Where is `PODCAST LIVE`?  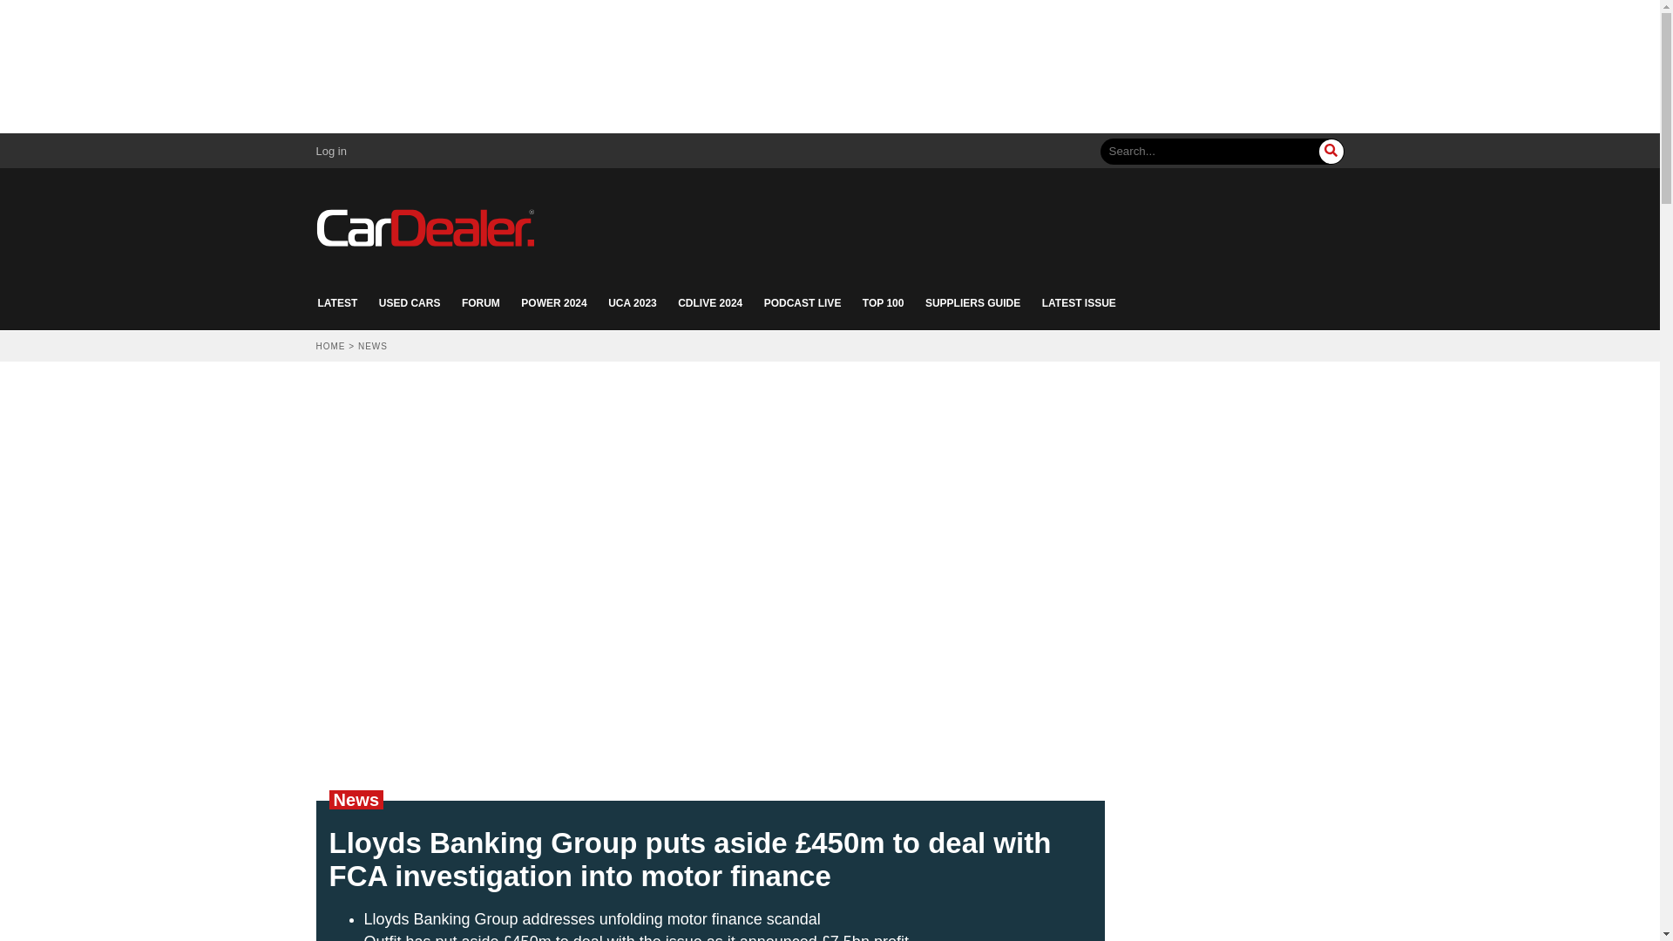
PODCAST LIVE is located at coordinates (803, 303).